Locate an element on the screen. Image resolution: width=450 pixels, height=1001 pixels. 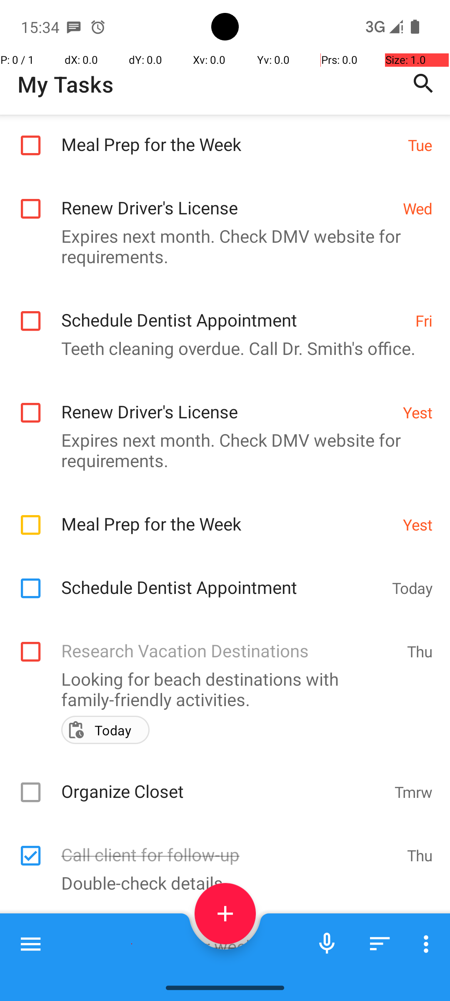
Complete survey. is located at coordinates (221, 968).